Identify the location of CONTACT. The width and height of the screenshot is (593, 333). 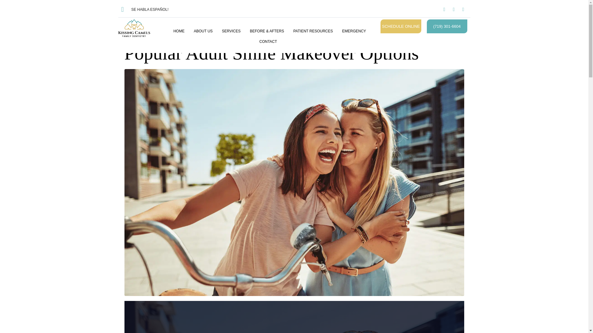
(268, 41).